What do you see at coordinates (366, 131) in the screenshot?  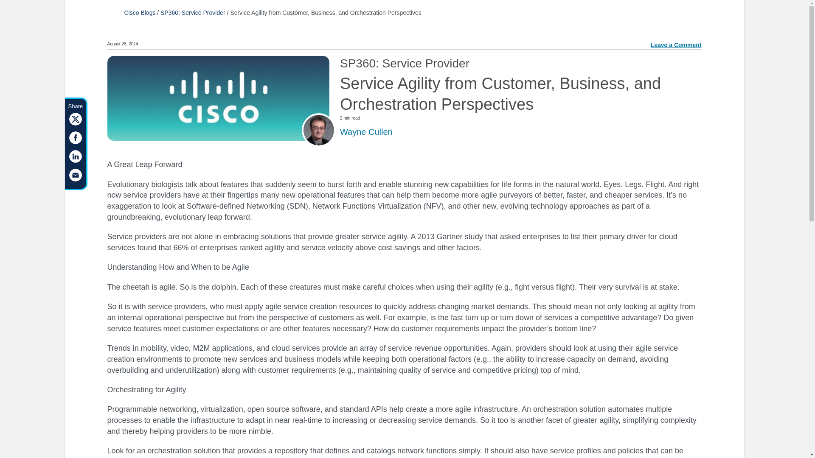 I see `Wayne Cullen` at bounding box center [366, 131].